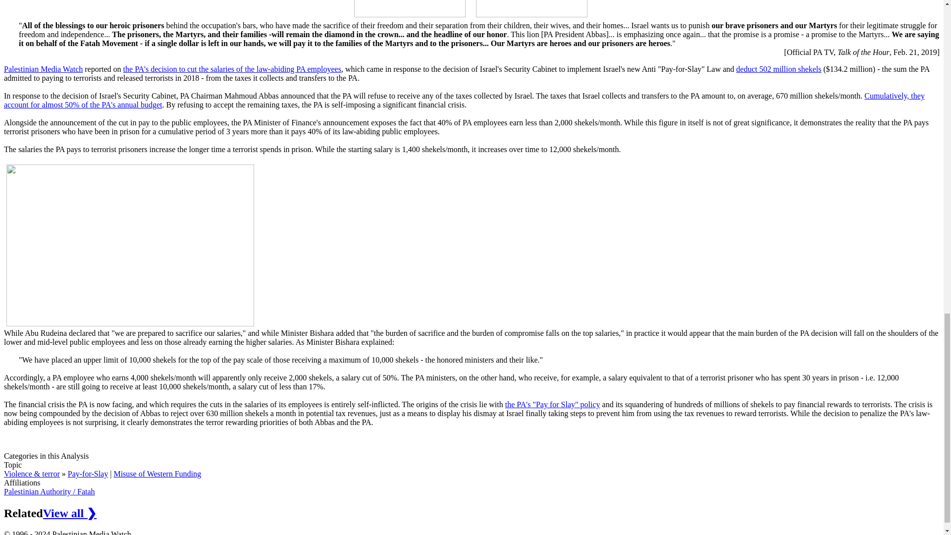 Image resolution: width=951 pixels, height=535 pixels. Describe the element at coordinates (157, 474) in the screenshot. I see `Misuse of Western Funding` at that location.